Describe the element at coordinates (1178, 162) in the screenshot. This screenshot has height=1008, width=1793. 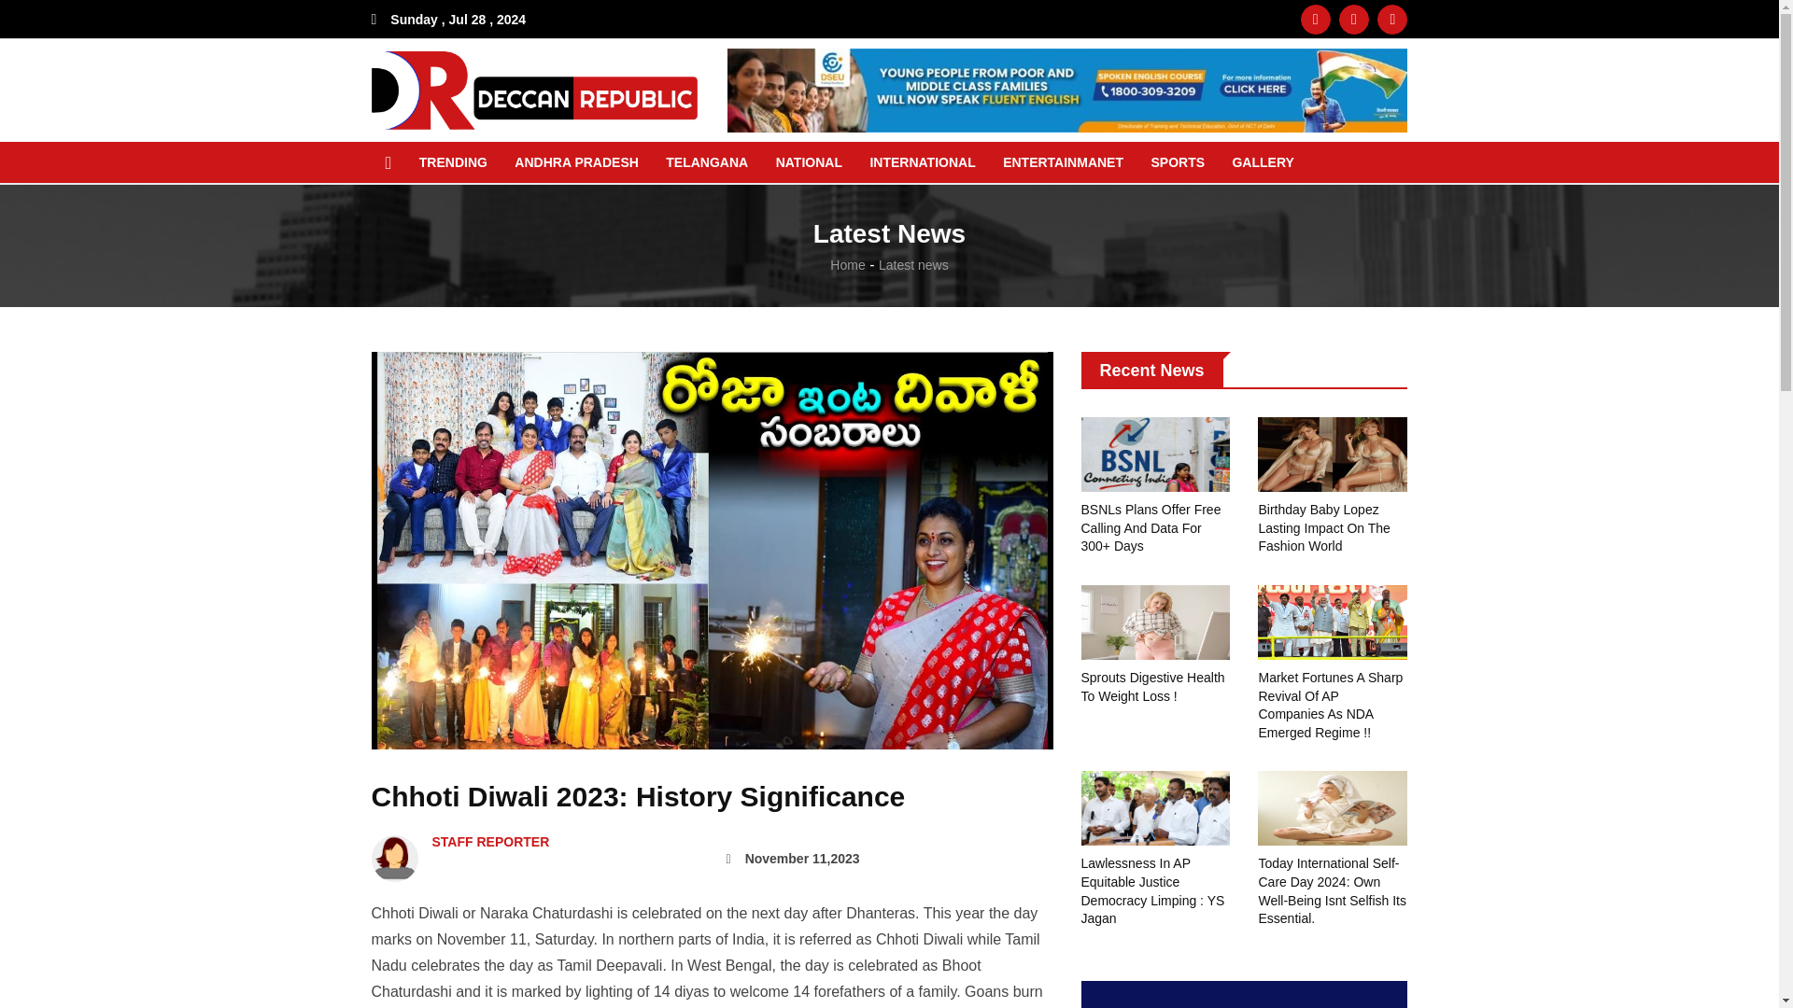
I see `SPORTS` at that location.